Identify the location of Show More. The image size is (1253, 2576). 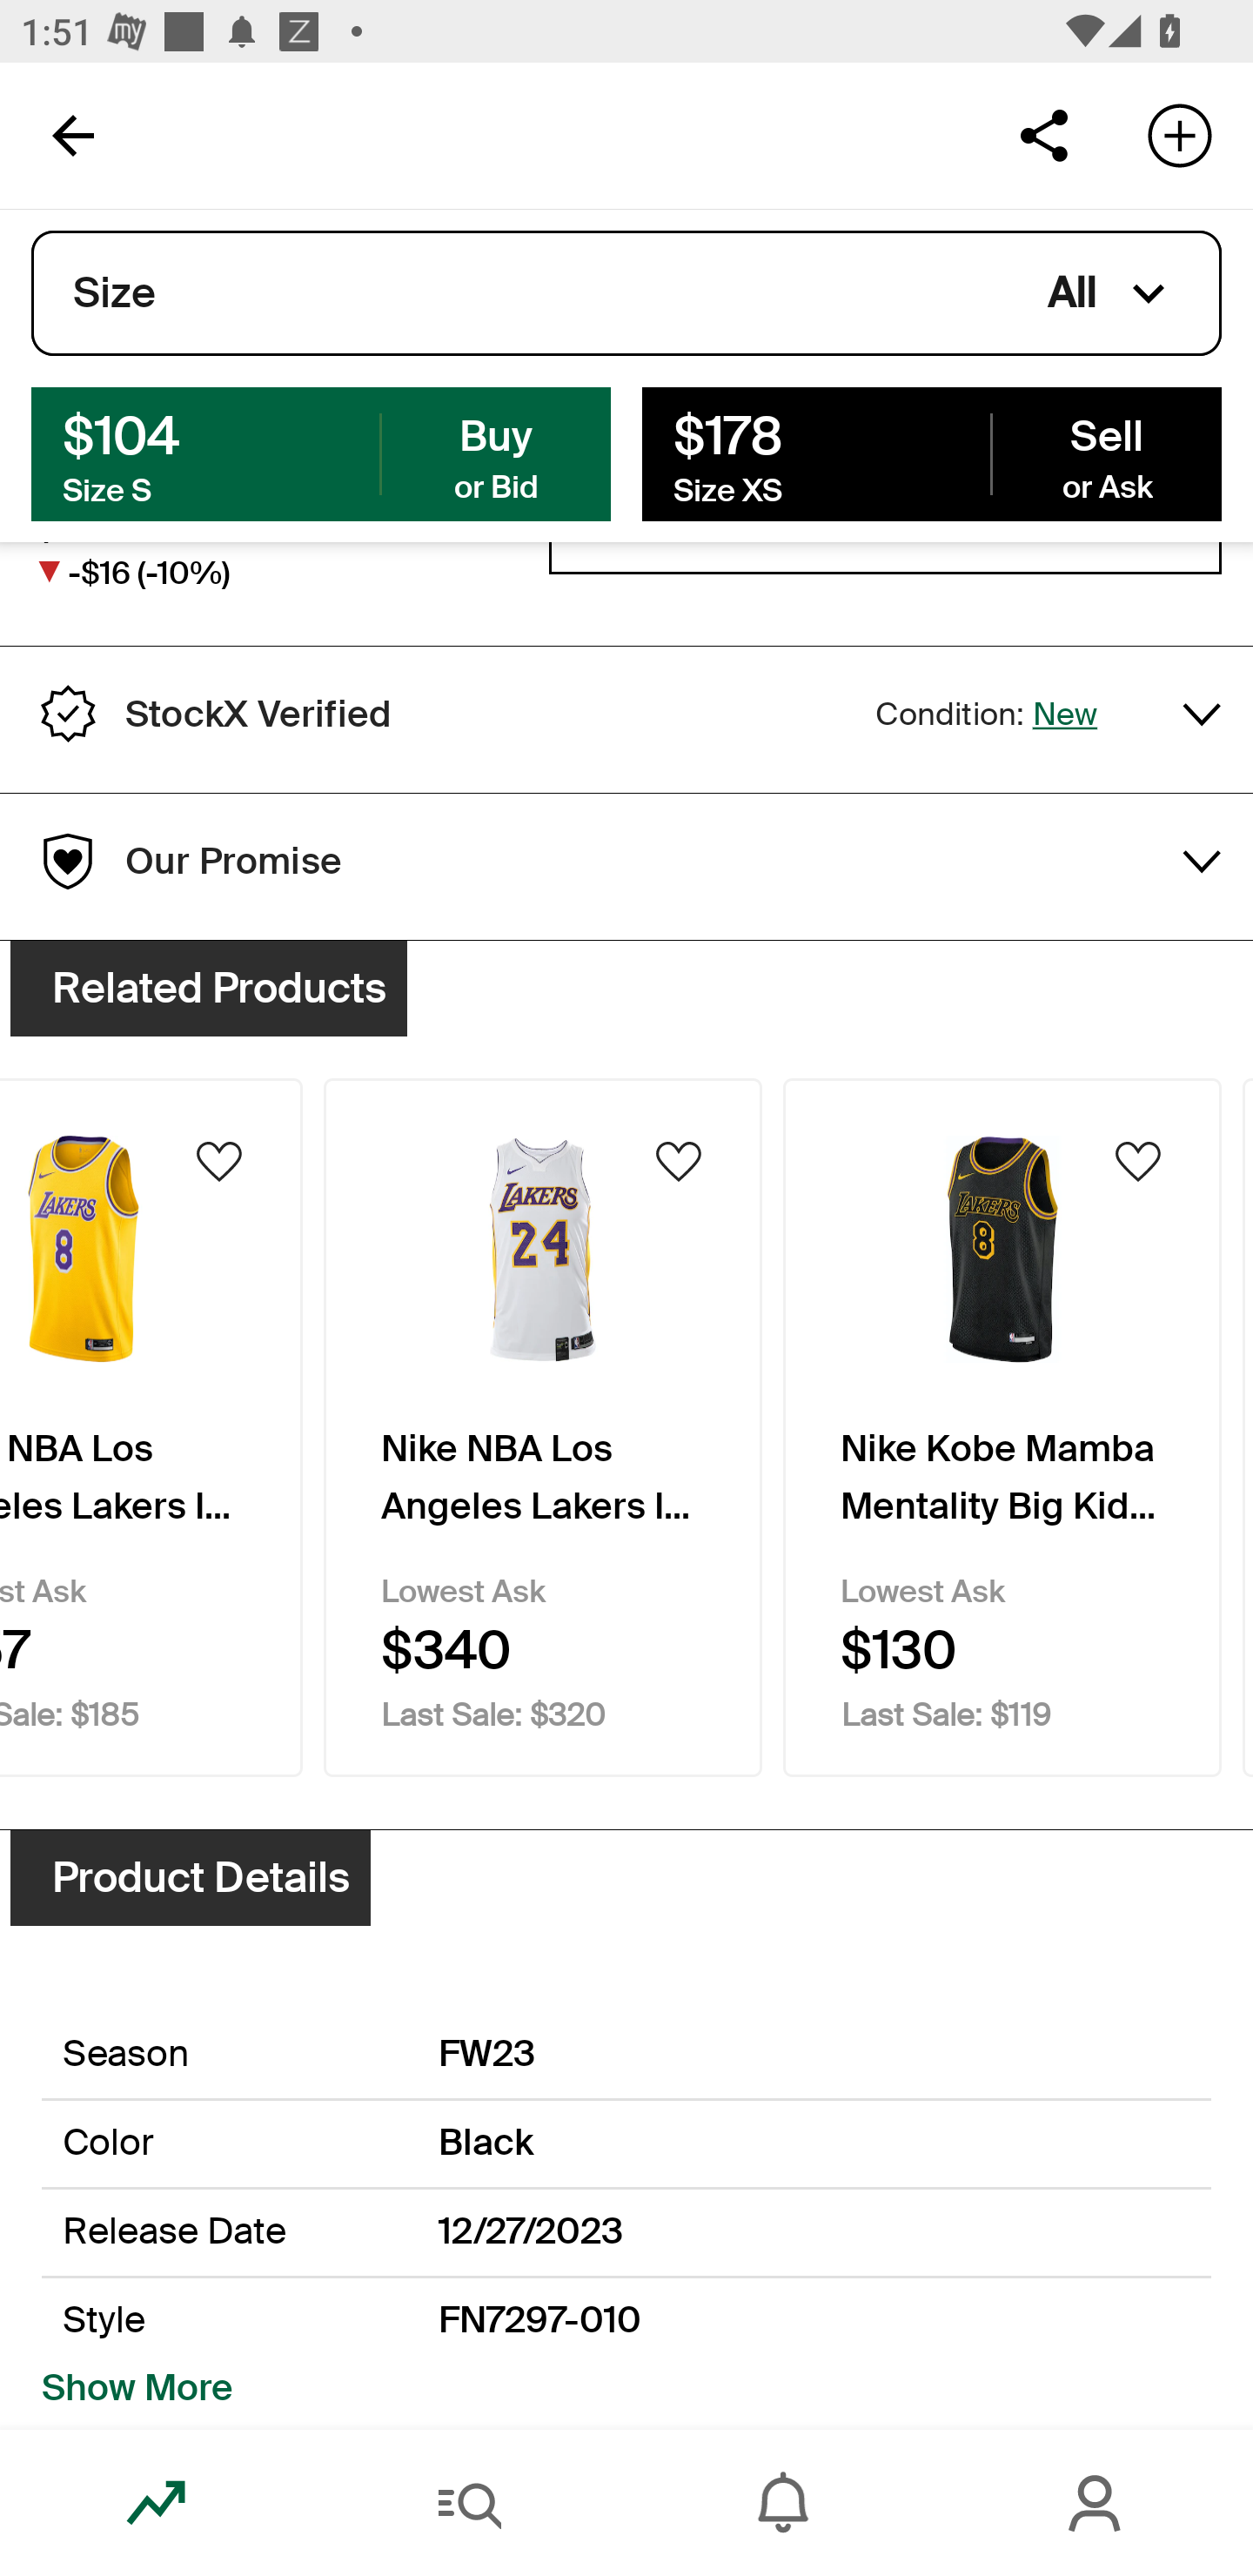
(137, 2388).